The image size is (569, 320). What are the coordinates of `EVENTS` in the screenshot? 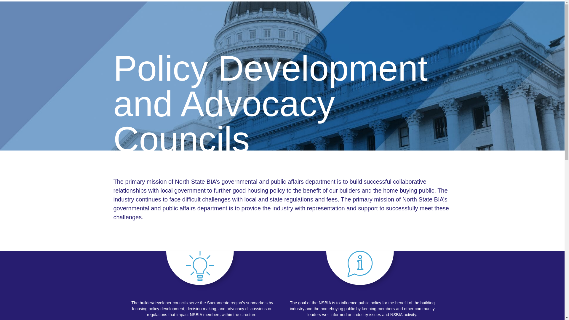 It's located at (324, 20).